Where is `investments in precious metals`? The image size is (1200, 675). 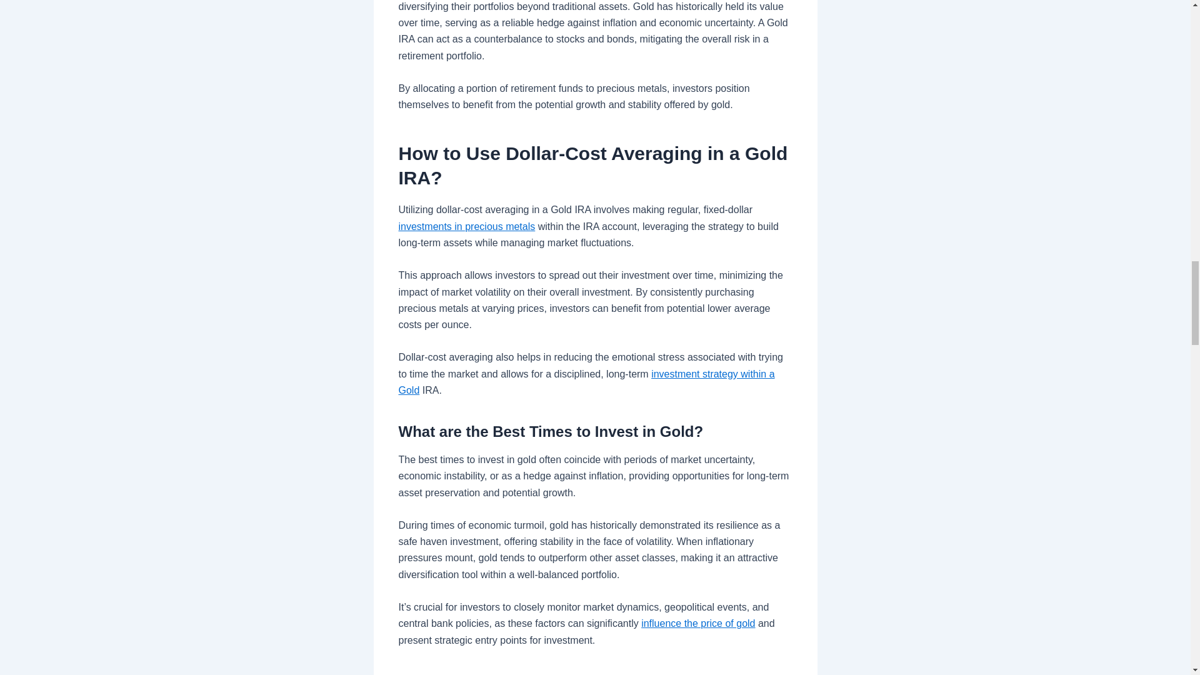
investments in precious metals is located at coordinates (466, 226).